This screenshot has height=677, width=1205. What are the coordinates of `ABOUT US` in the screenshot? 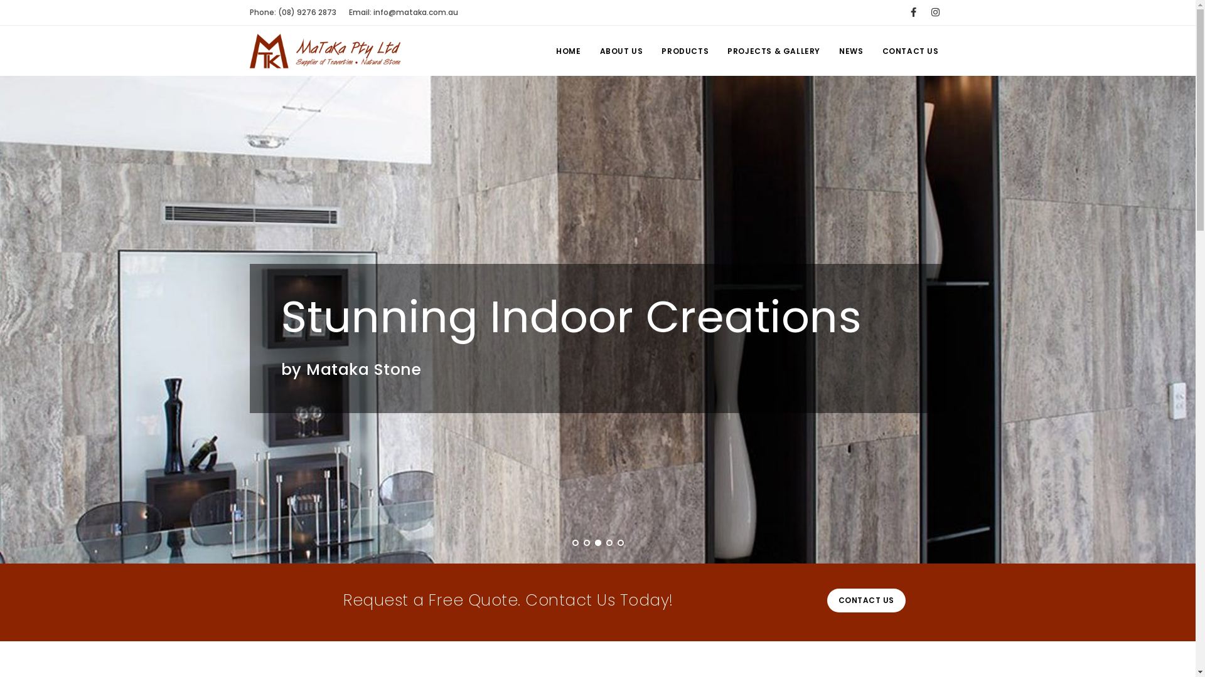 It's located at (621, 51).